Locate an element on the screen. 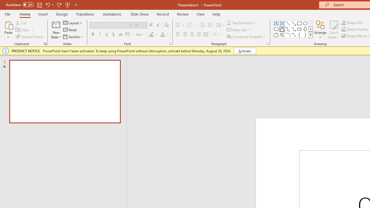 The width and height of the screenshot is (370, 208). Curve is located at coordinates (294, 35).